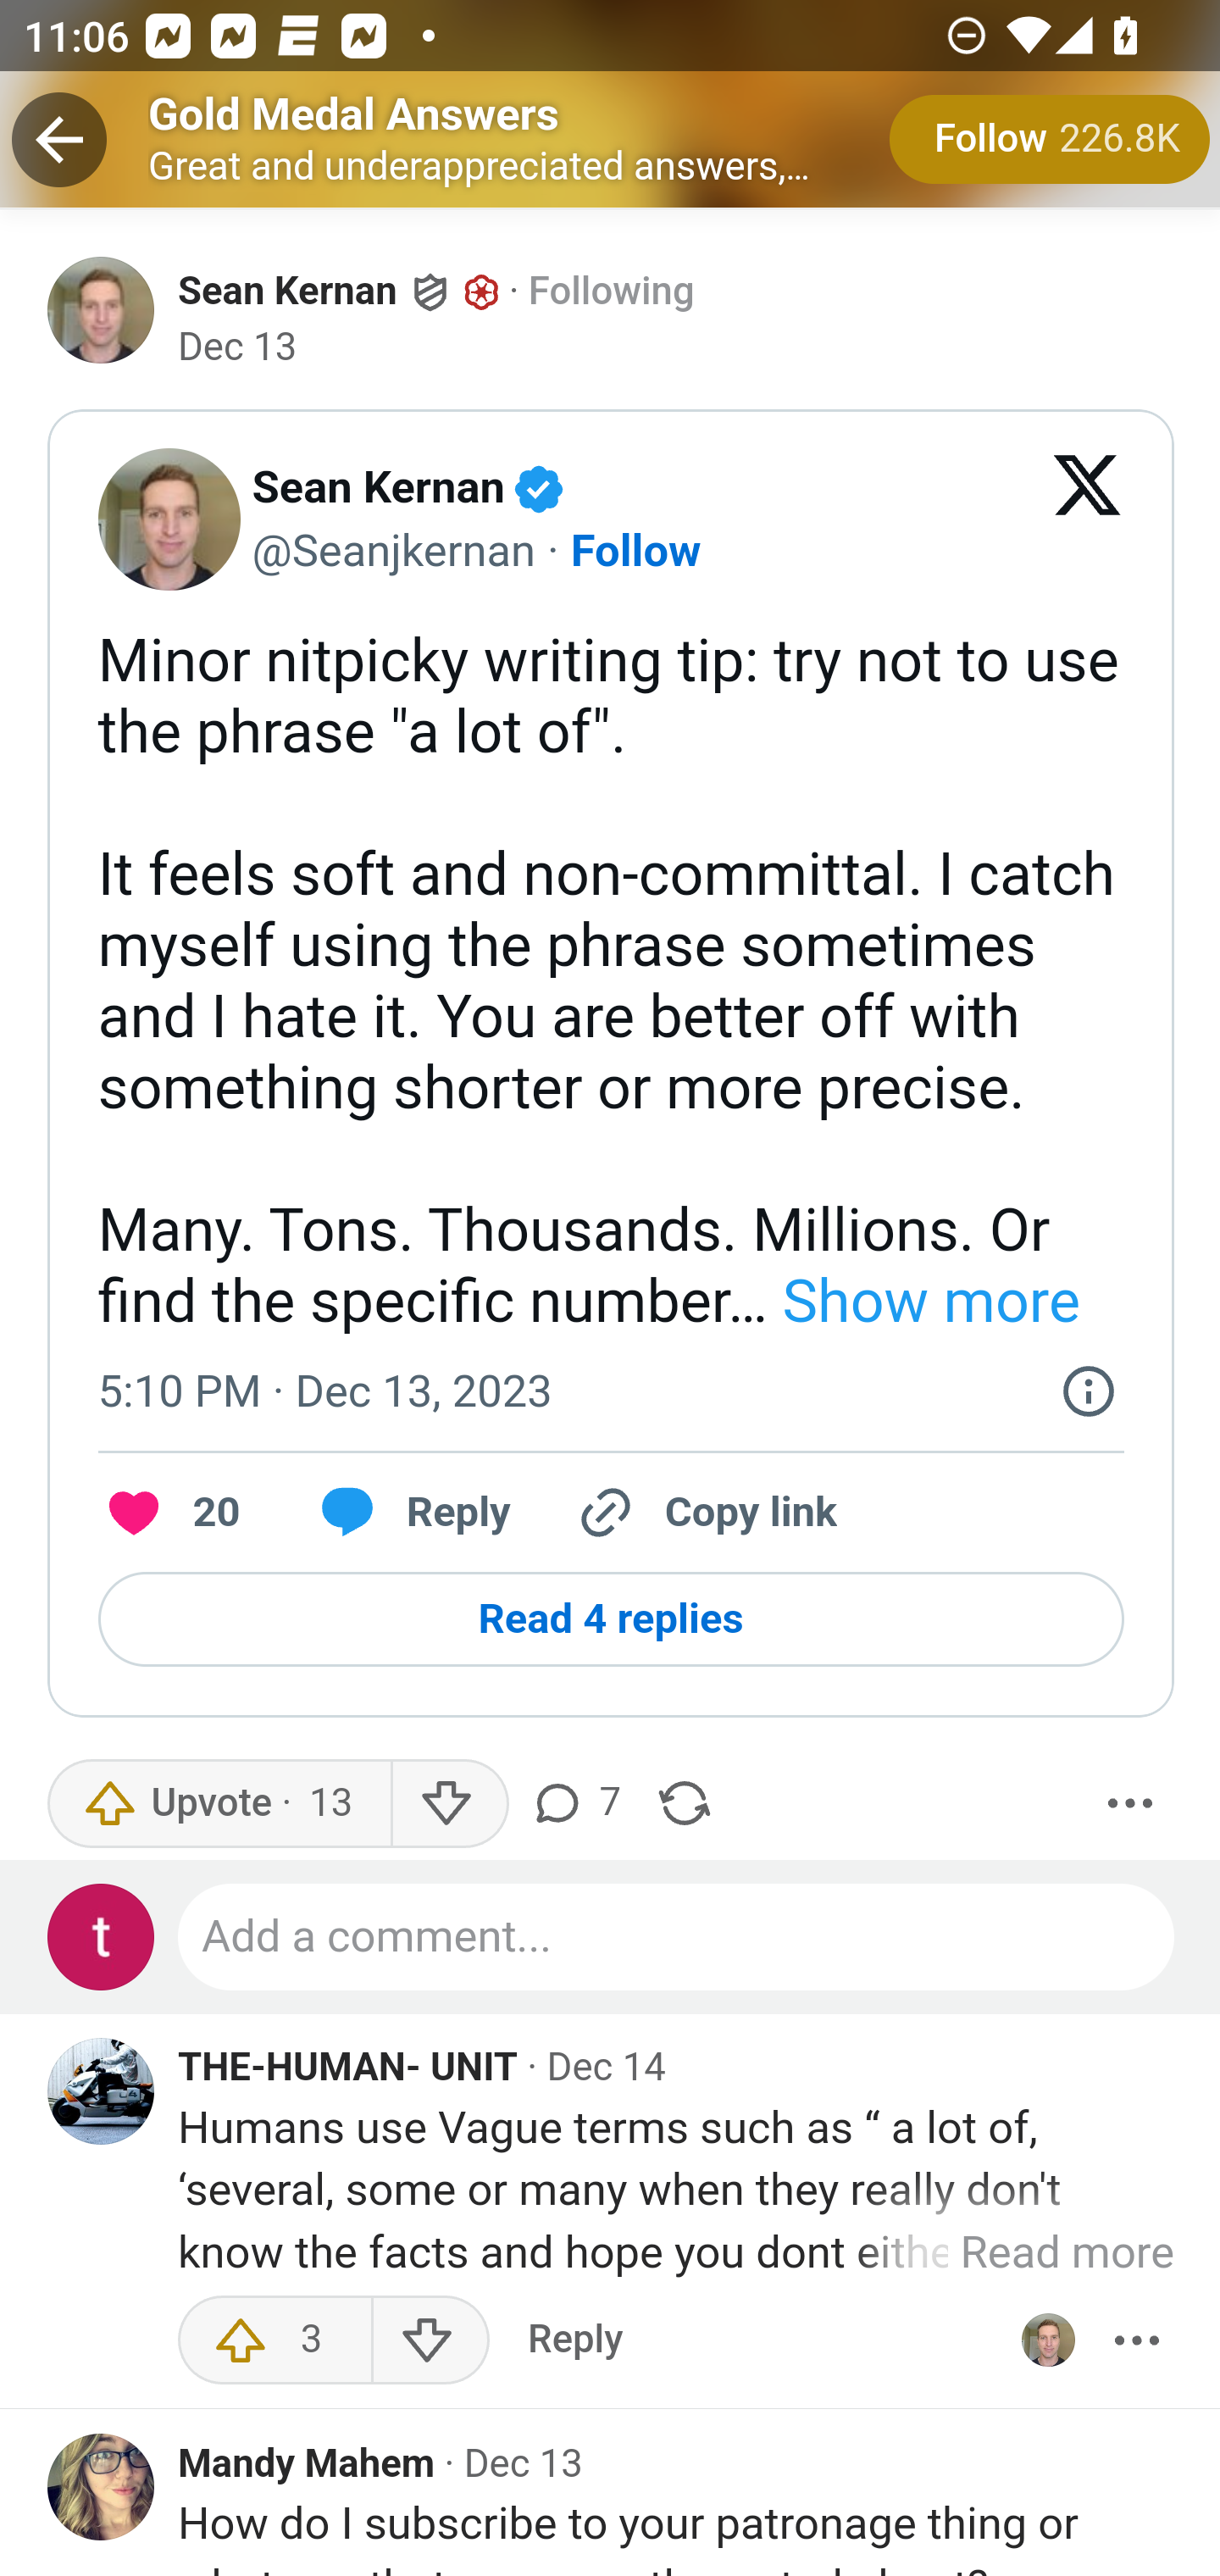  Describe the element at coordinates (403, 1514) in the screenshot. I see `Reply to this post on X Reply` at that location.